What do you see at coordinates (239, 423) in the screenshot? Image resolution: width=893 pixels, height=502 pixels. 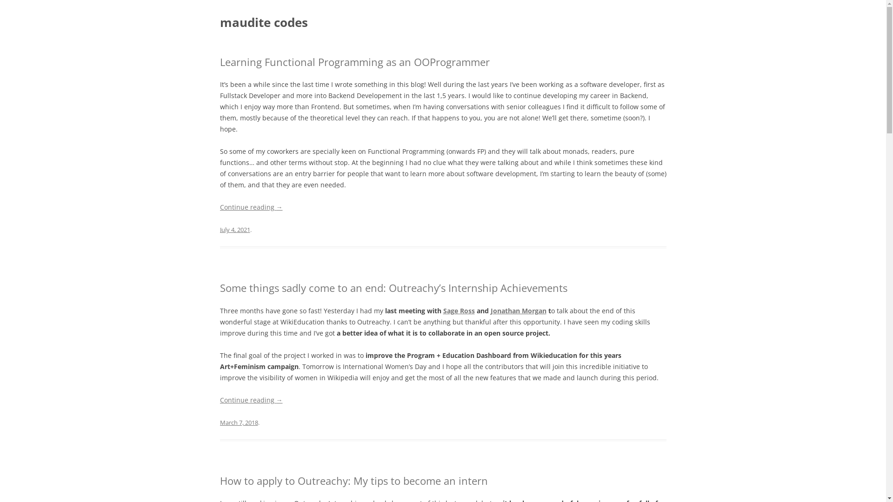 I see `March 7, 2018` at bounding box center [239, 423].